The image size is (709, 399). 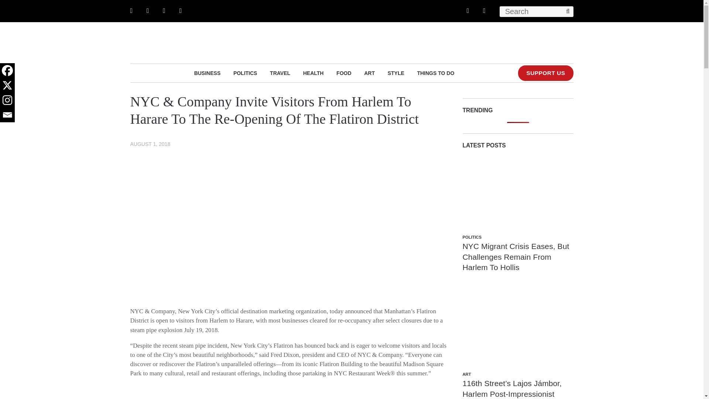 I want to click on TRAVEL, so click(x=280, y=73).